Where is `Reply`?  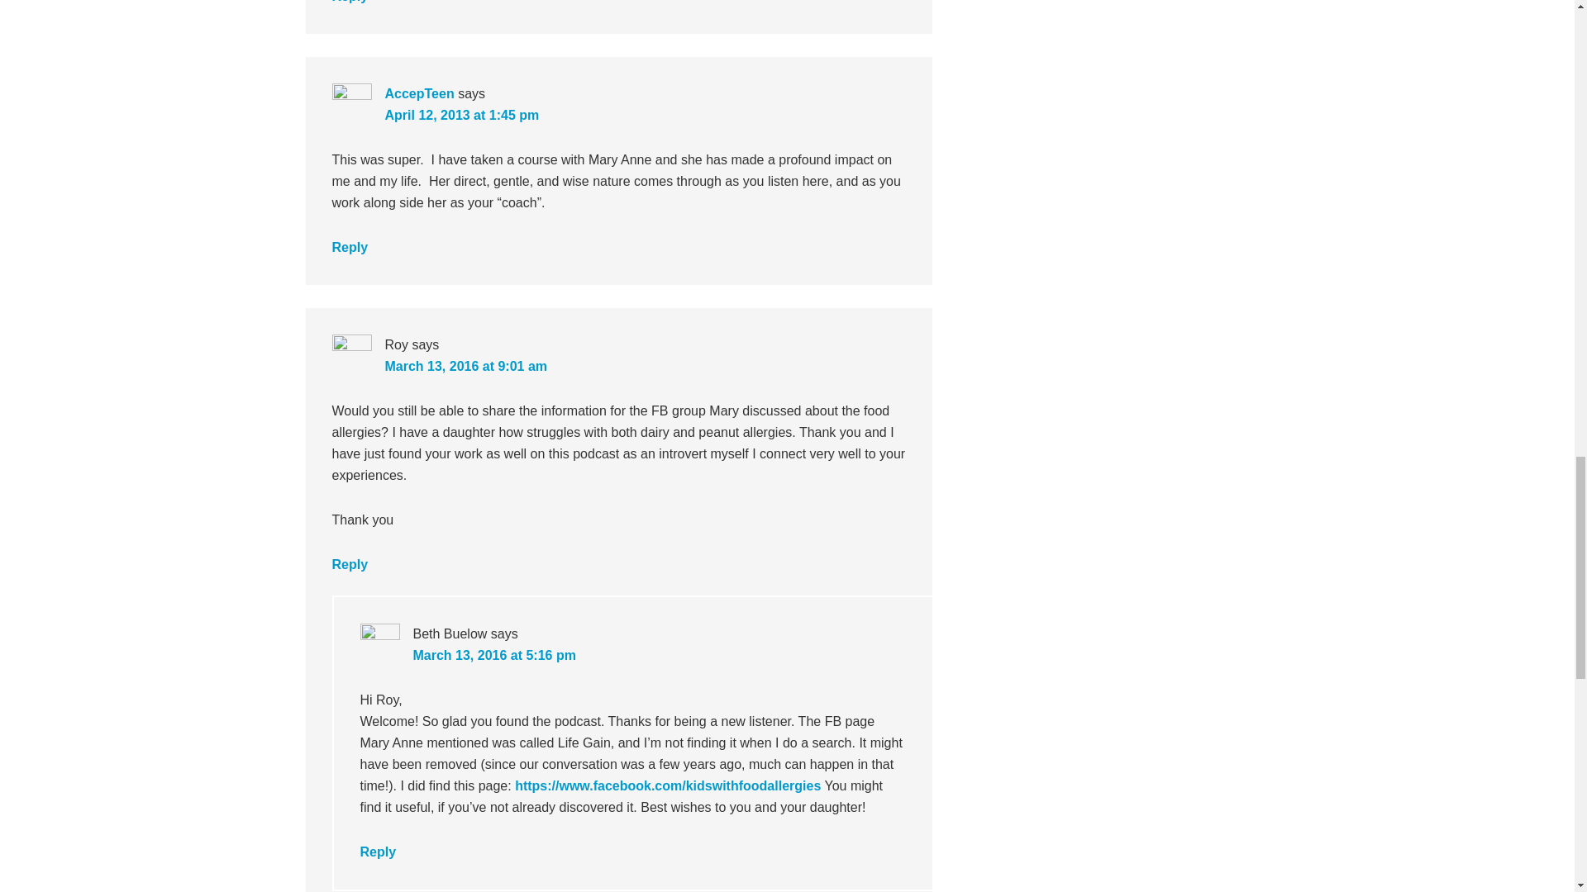 Reply is located at coordinates (350, 565).